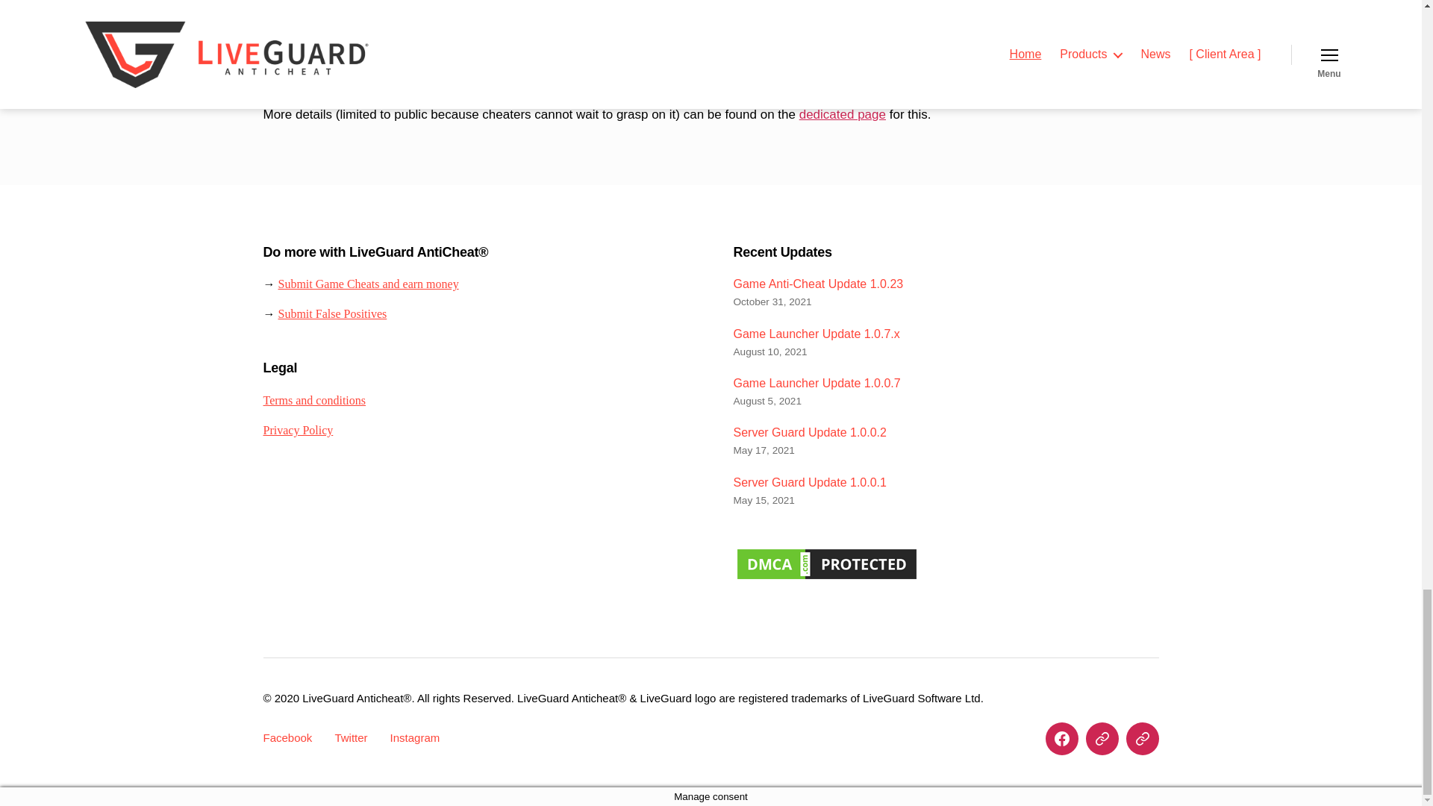 This screenshot has width=1433, height=806. Describe the element at coordinates (809, 482) in the screenshot. I see `Server Guard Update 1.0.0.1` at that location.